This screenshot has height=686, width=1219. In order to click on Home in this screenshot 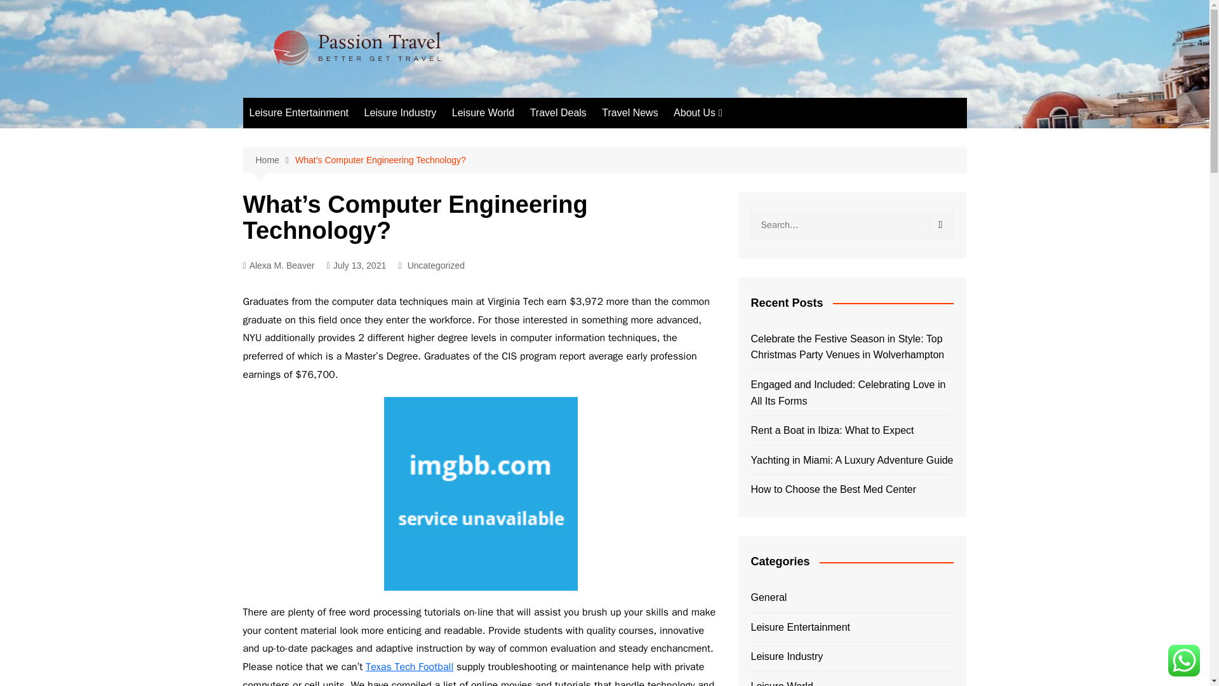, I will do `click(274, 160)`.